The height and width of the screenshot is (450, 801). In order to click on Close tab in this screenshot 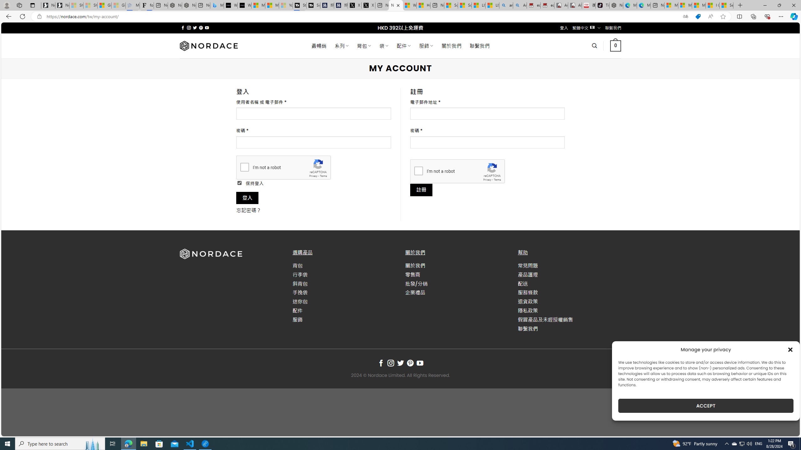, I will do `click(398, 5)`.